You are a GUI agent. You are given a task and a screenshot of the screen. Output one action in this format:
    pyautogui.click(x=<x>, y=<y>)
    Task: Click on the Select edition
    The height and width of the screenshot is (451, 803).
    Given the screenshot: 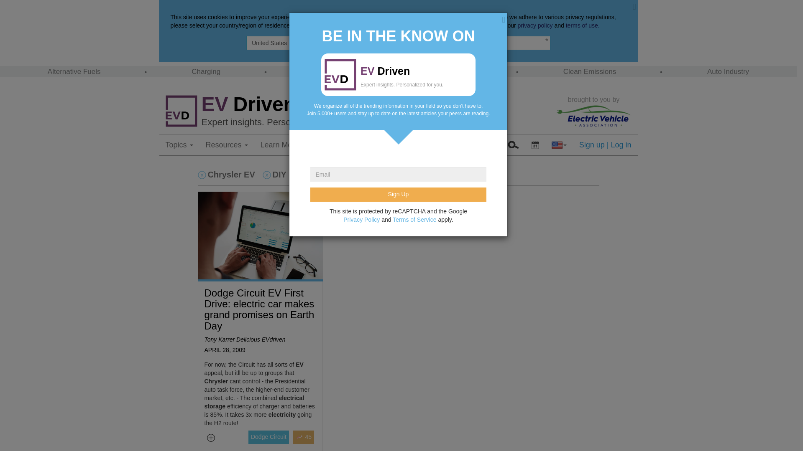 What is the action you would take?
    pyautogui.click(x=535, y=144)
    